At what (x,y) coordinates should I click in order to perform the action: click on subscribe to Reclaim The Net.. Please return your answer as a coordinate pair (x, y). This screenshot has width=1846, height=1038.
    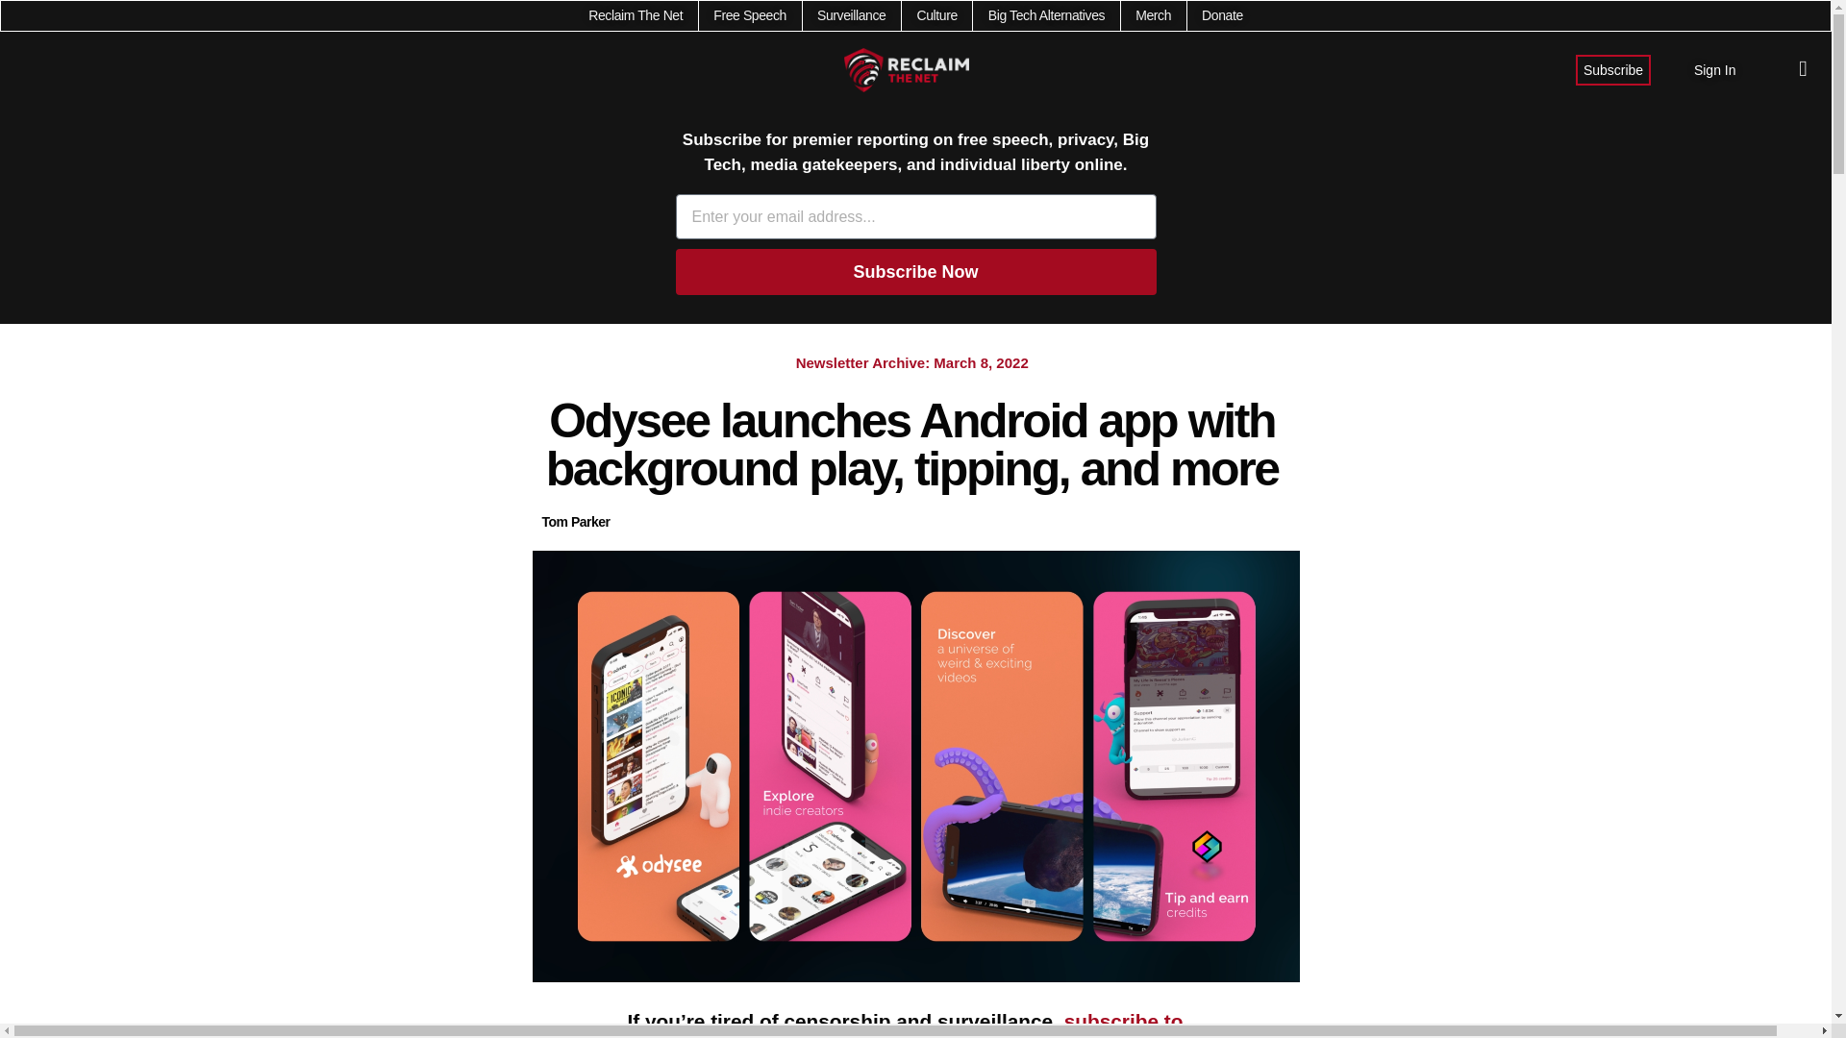
    Looking at the image, I should click on (905, 1024).